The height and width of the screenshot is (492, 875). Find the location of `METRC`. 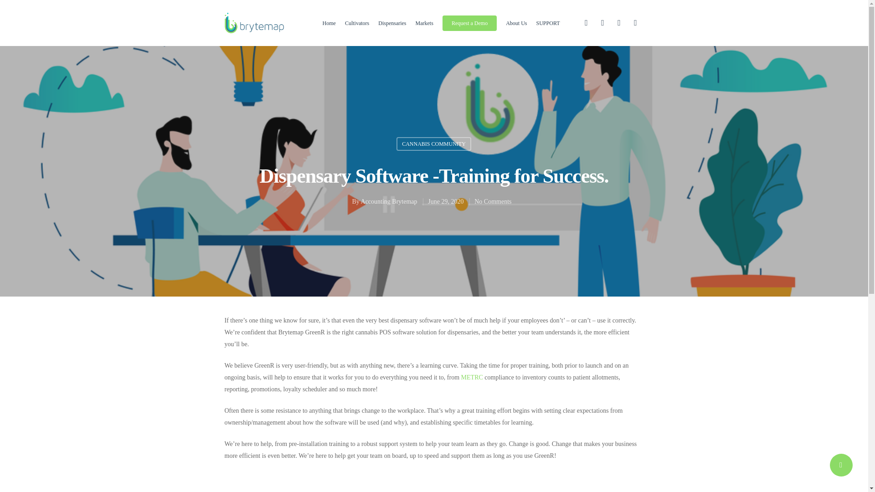

METRC is located at coordinates (472, 377).